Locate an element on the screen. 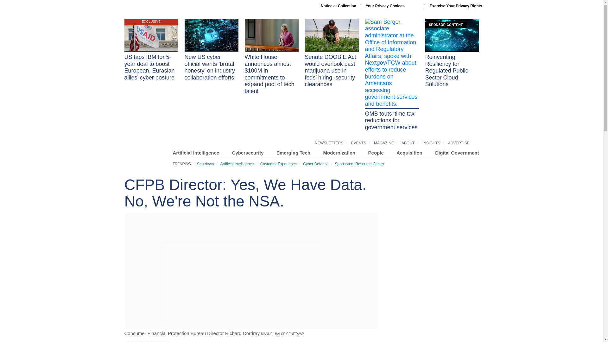 This screenshot has height=342, width=608. People is located at coordinates (376, 153).